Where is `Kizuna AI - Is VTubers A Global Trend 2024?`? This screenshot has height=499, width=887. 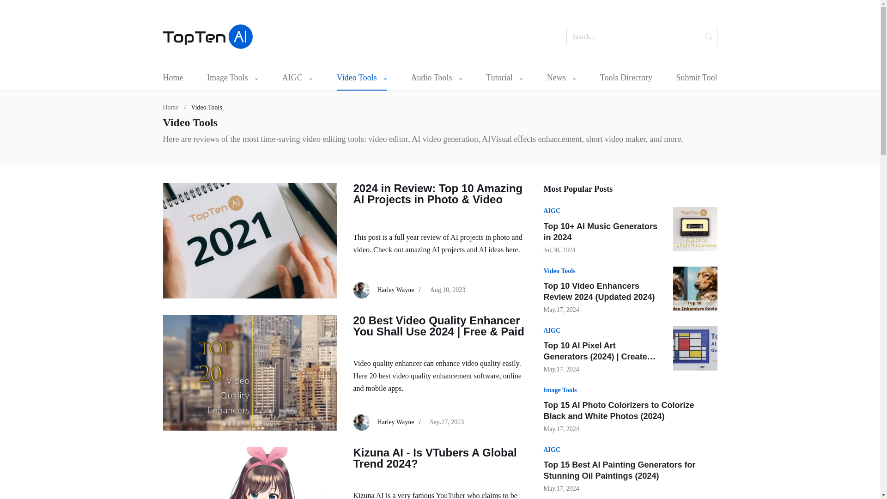
Kizuna AI - Is VTubers A Global Trend 2024? is located at coordinates (440, 458).